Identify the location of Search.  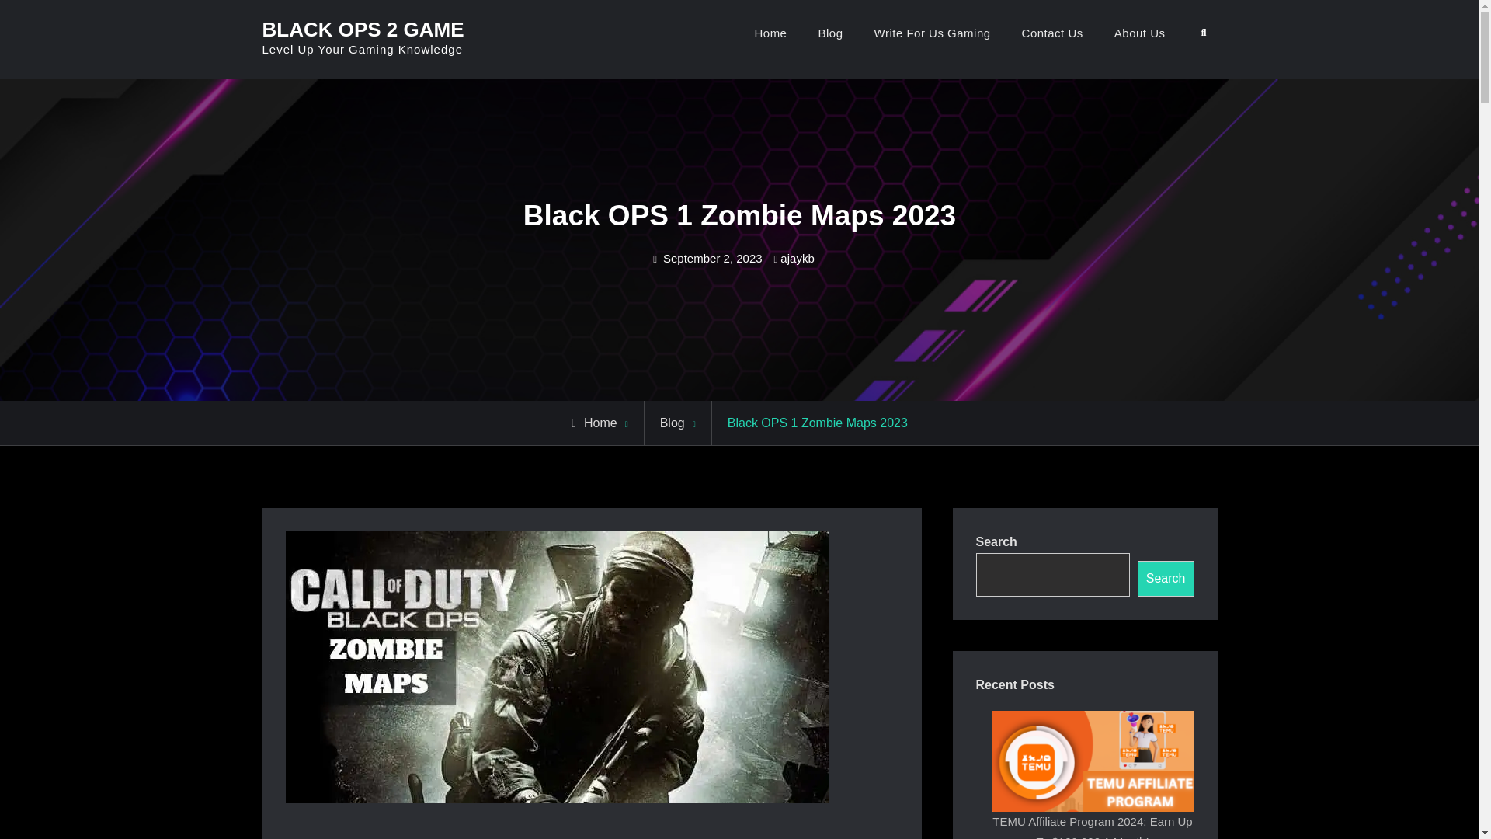
(1165, 578).